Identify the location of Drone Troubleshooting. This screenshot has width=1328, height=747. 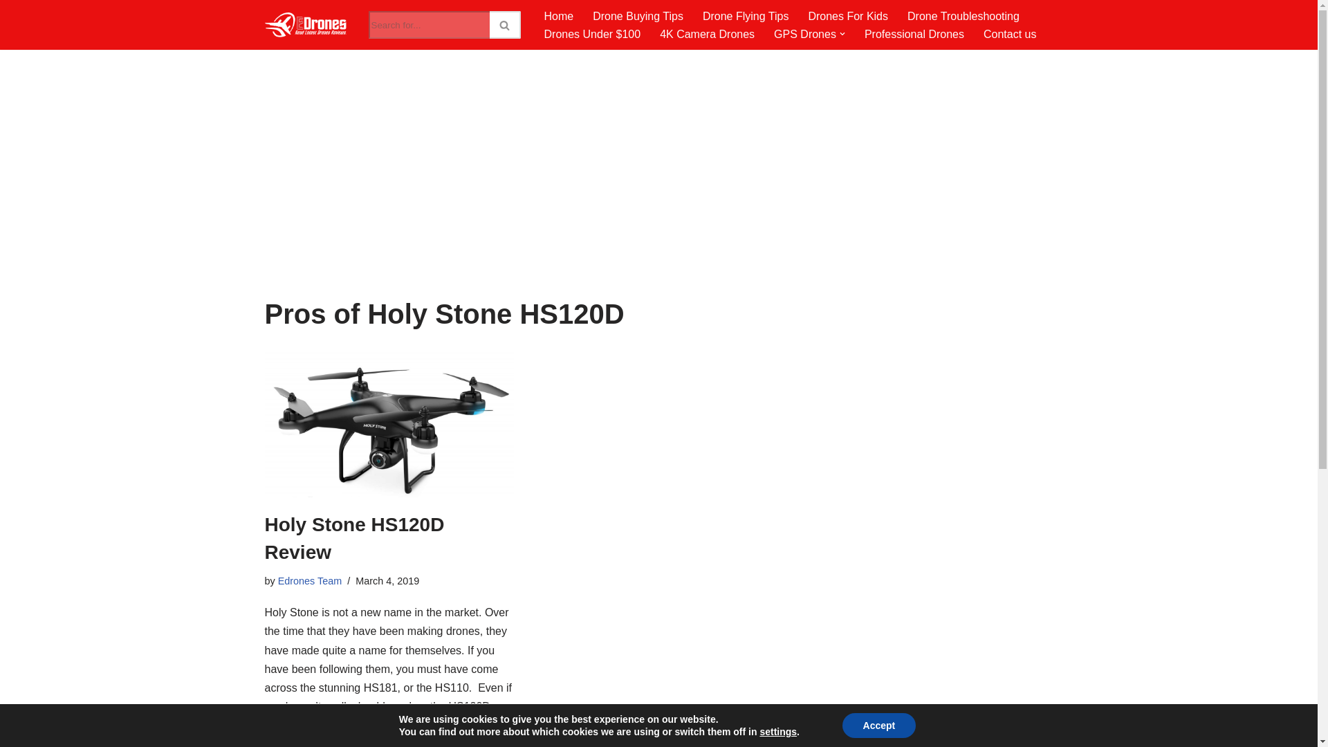
(963, 15).